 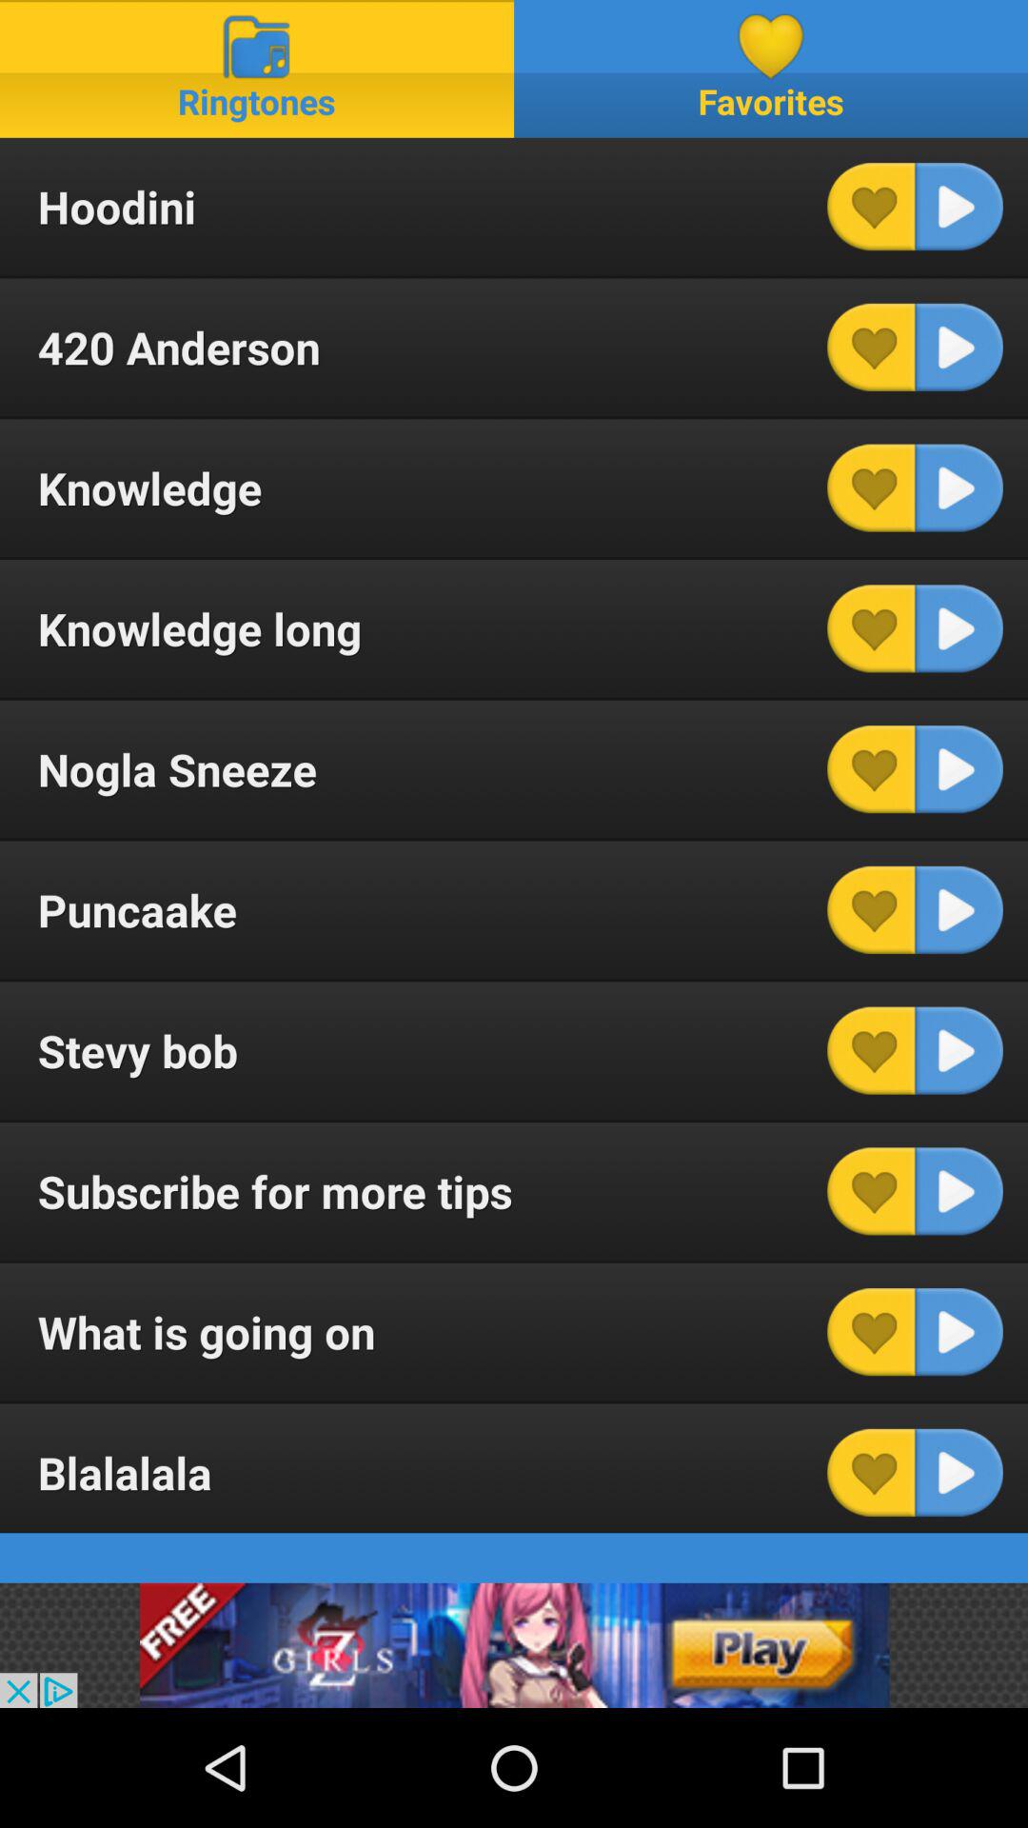 I want to click on mark as favorite, so click(x=871, y=347).